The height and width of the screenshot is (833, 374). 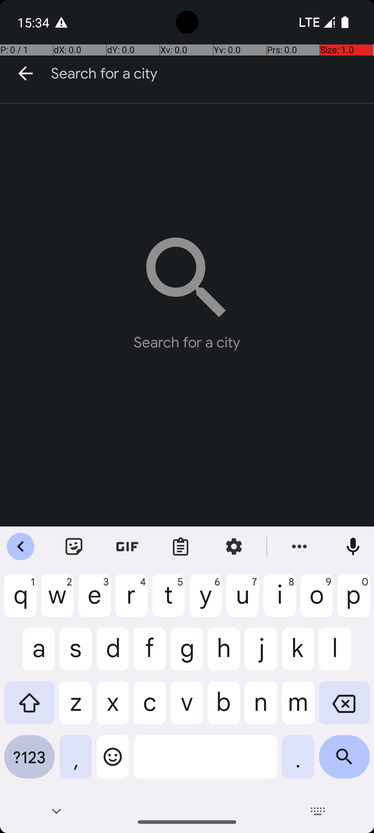 I want to click on x, so click(x=113, y=708).